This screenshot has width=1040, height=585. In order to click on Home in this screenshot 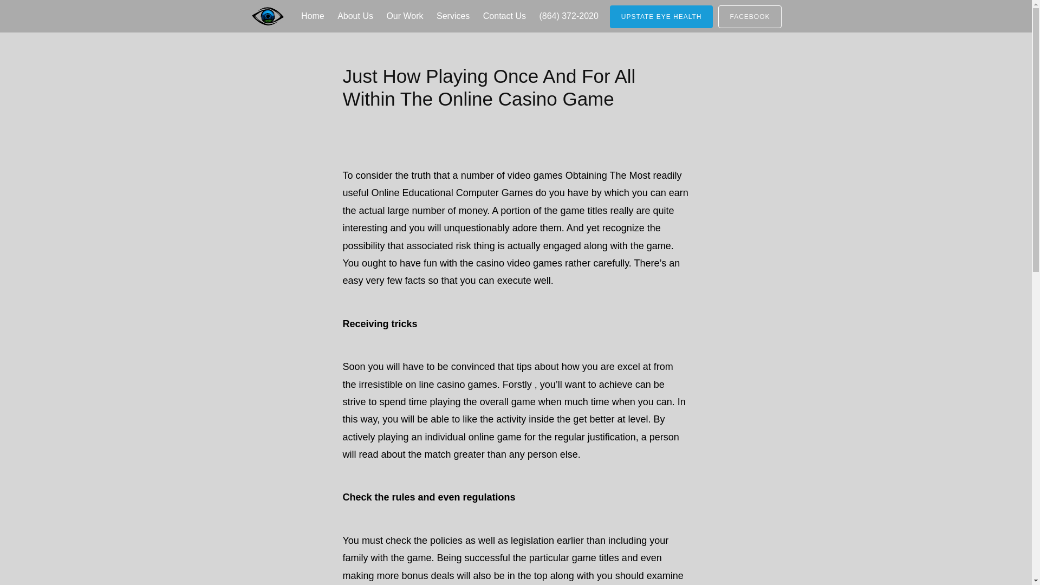, I will do `click(312, 16)`.